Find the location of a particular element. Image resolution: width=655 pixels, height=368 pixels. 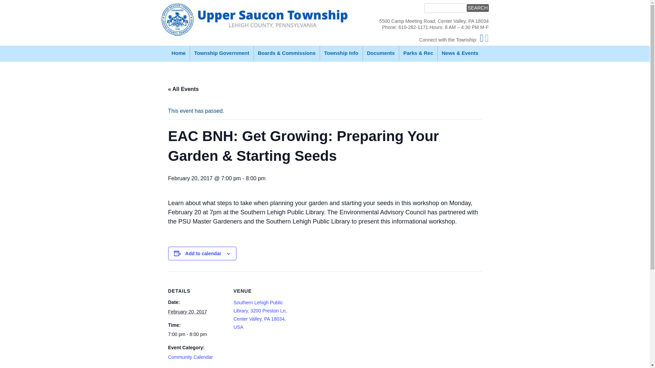

Home is located at coordinates (179, 53).